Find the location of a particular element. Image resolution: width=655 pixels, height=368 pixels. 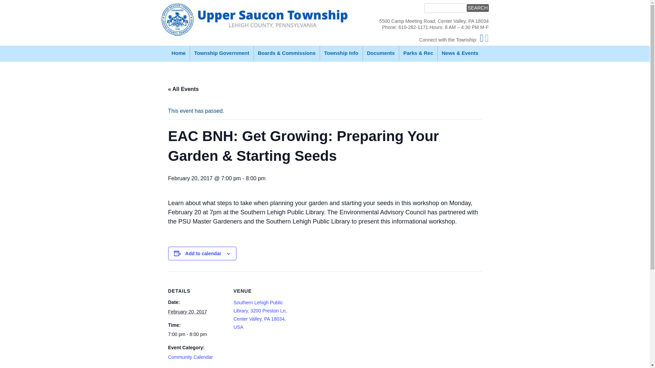

Home is located at coordinates (179, 53).